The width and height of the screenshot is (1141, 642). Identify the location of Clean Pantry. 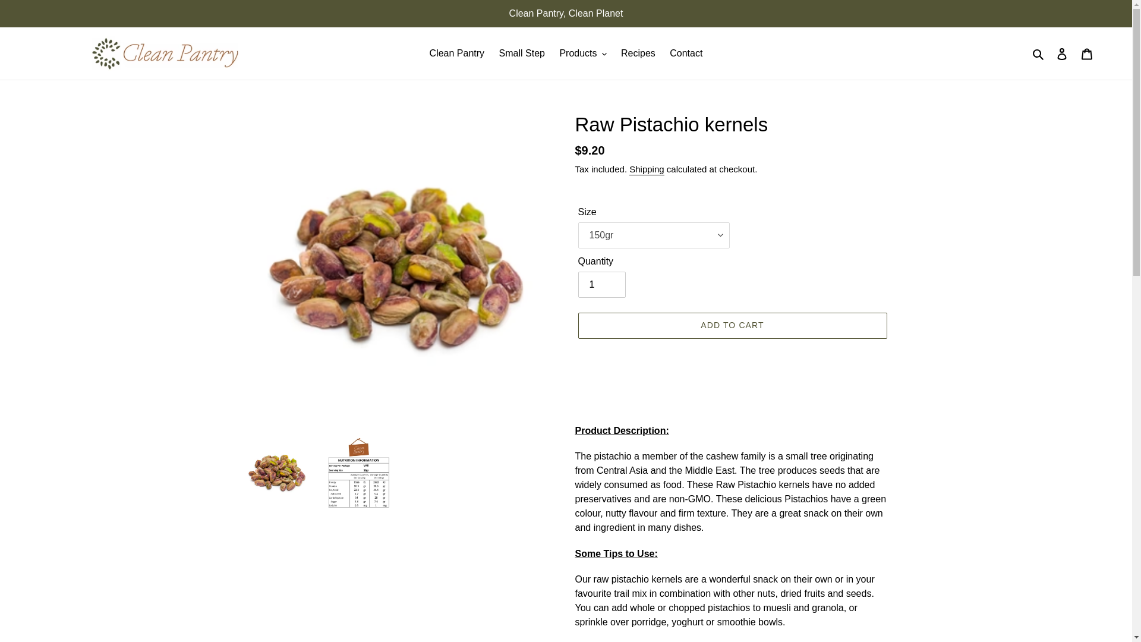
(456, 53).